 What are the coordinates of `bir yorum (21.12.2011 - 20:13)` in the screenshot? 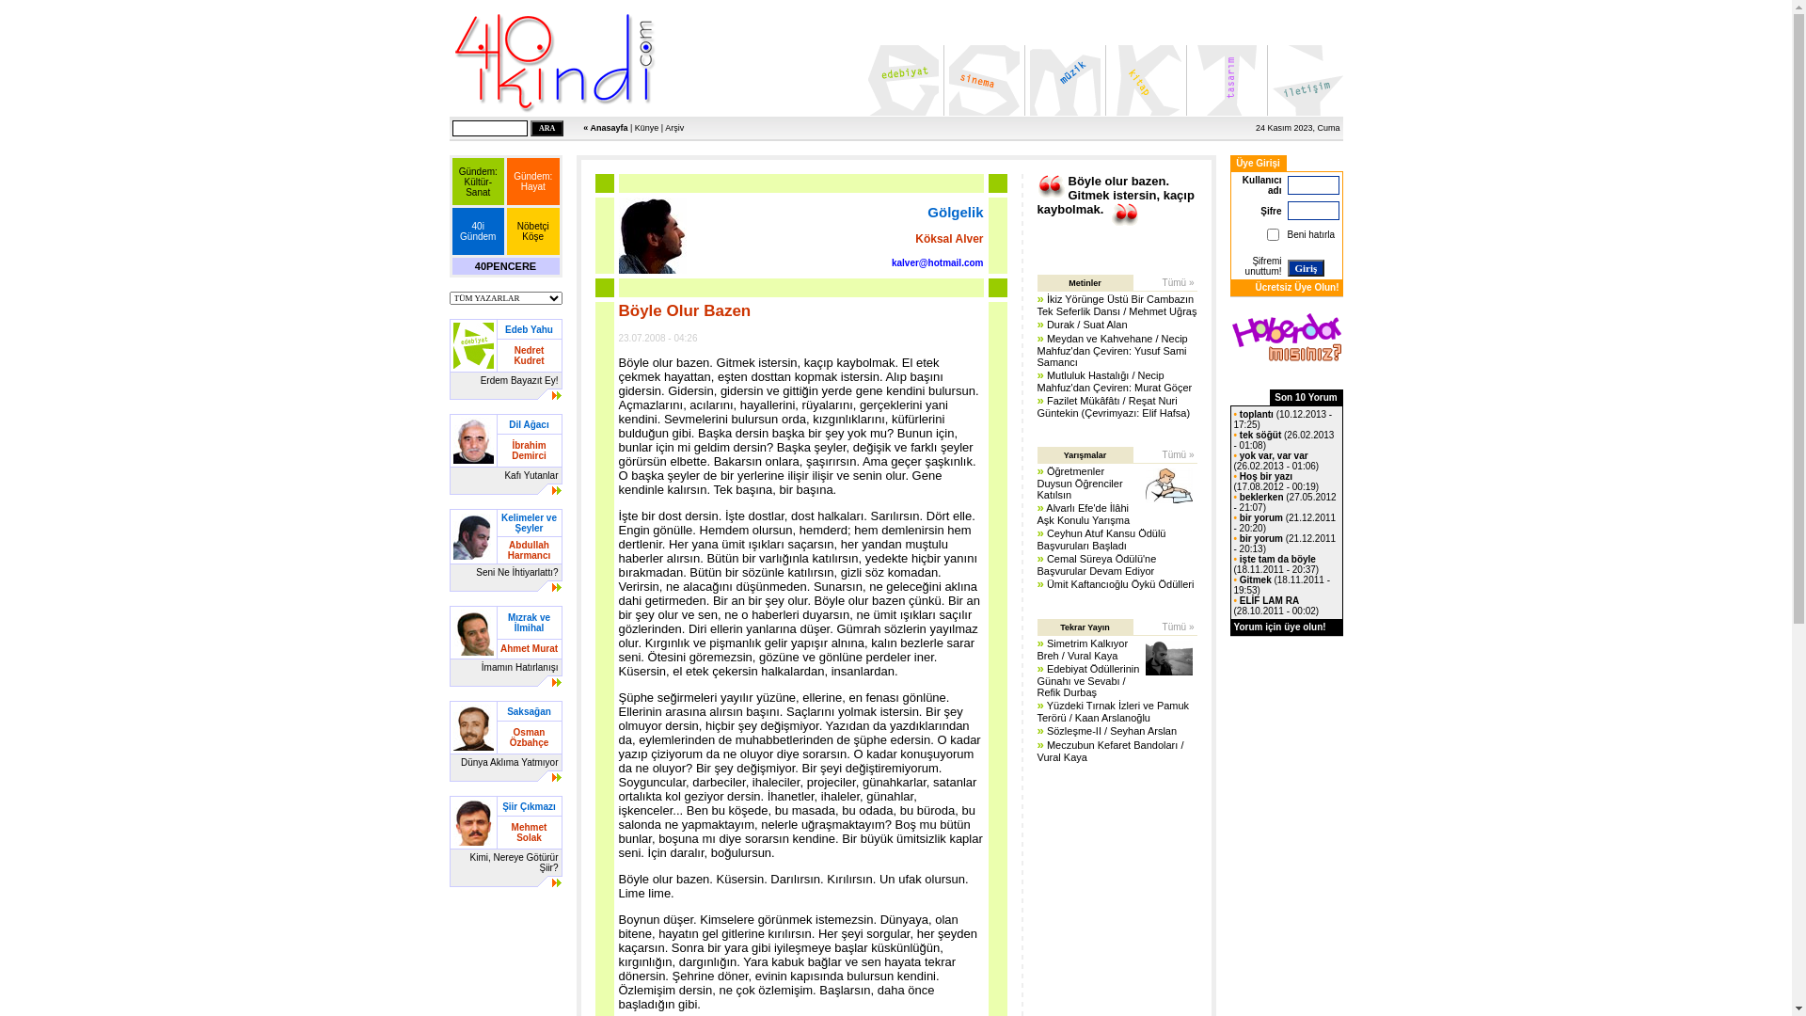 It's located at (1285, 544).